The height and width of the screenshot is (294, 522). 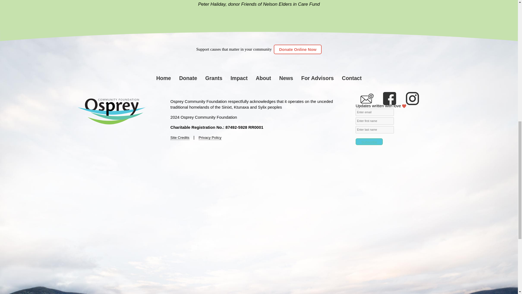 I want to click on Contact, so click(x=352, y=78).